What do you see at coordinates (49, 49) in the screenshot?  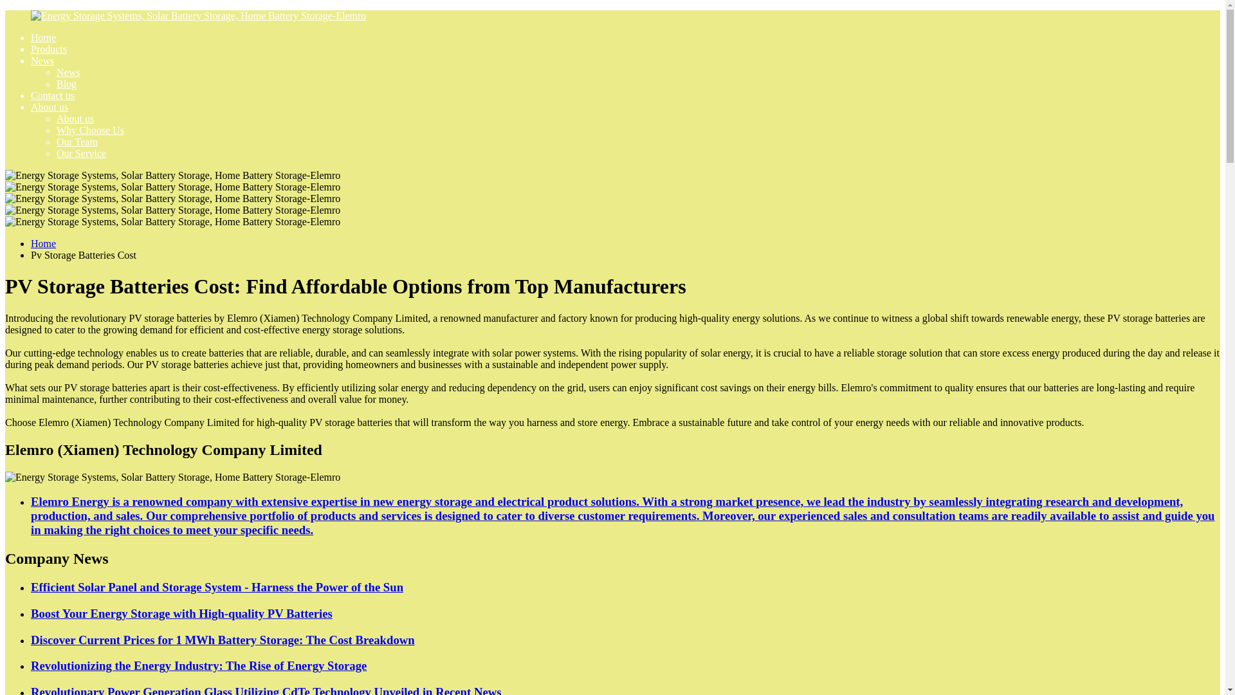 I see `Products` at bounding box center [49, 49].